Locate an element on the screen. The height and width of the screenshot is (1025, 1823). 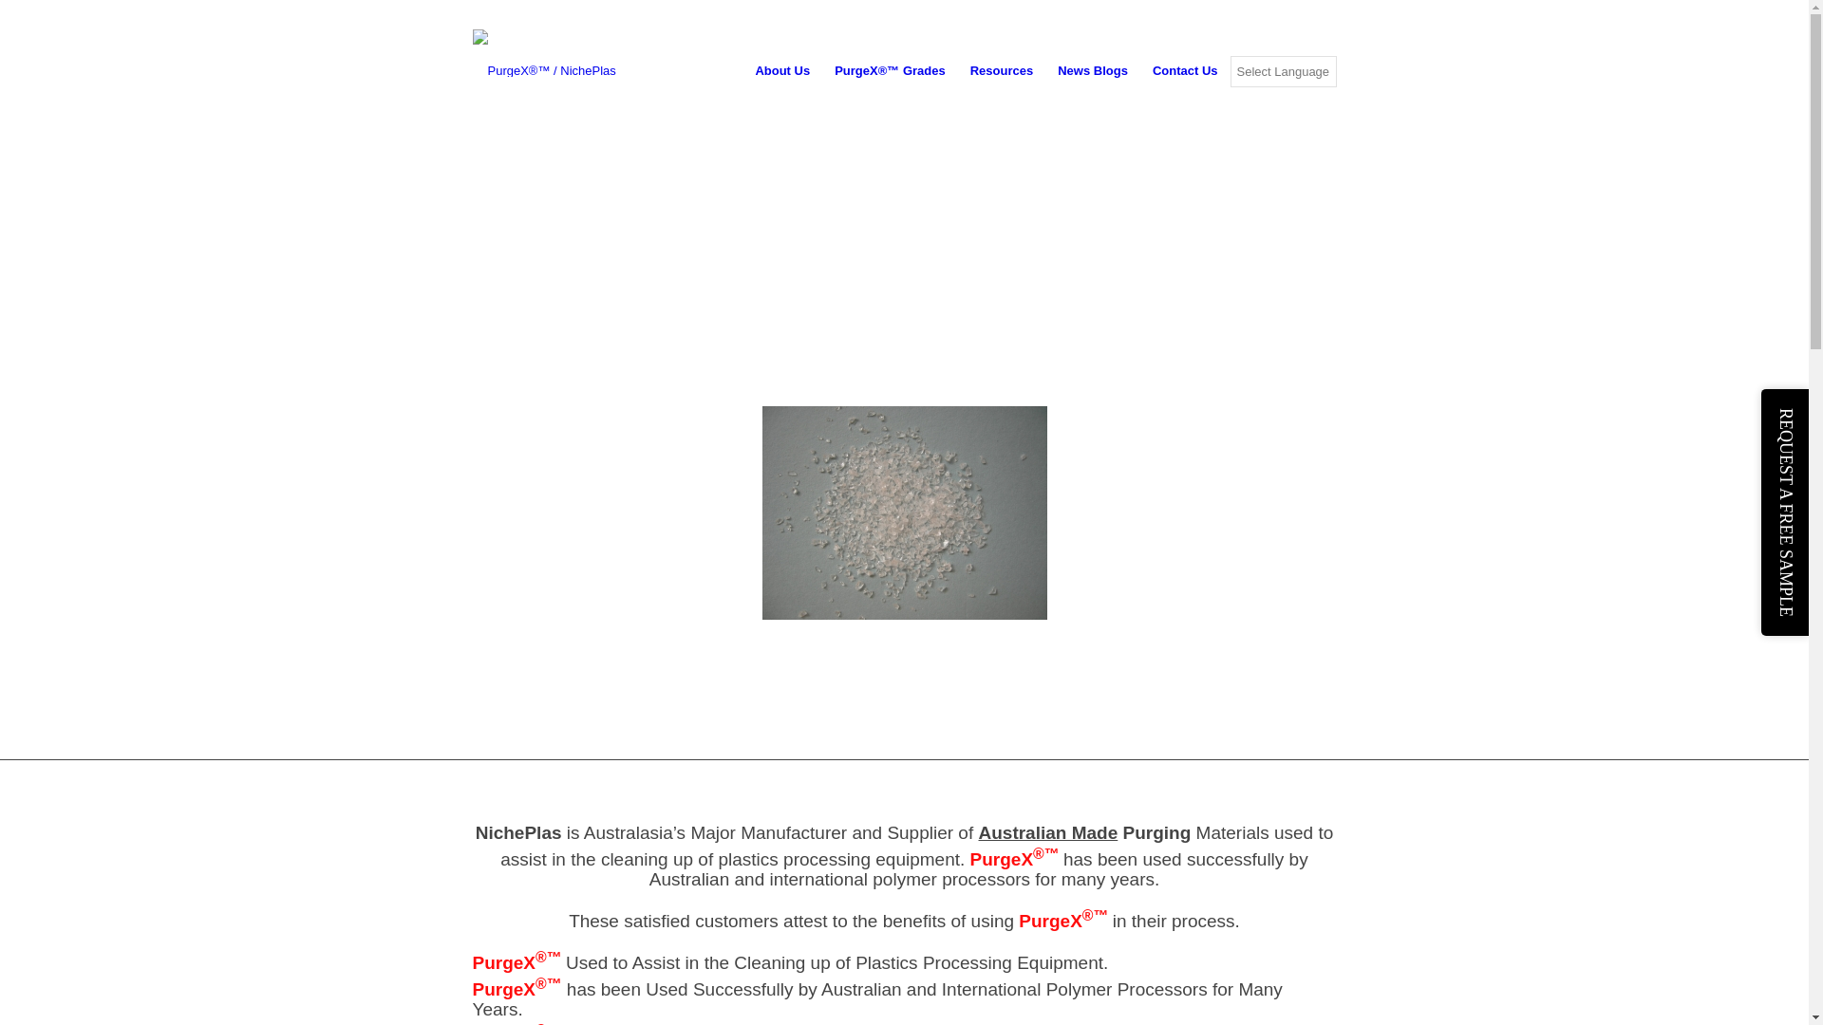
About Us is located at coordinates (782, 71).